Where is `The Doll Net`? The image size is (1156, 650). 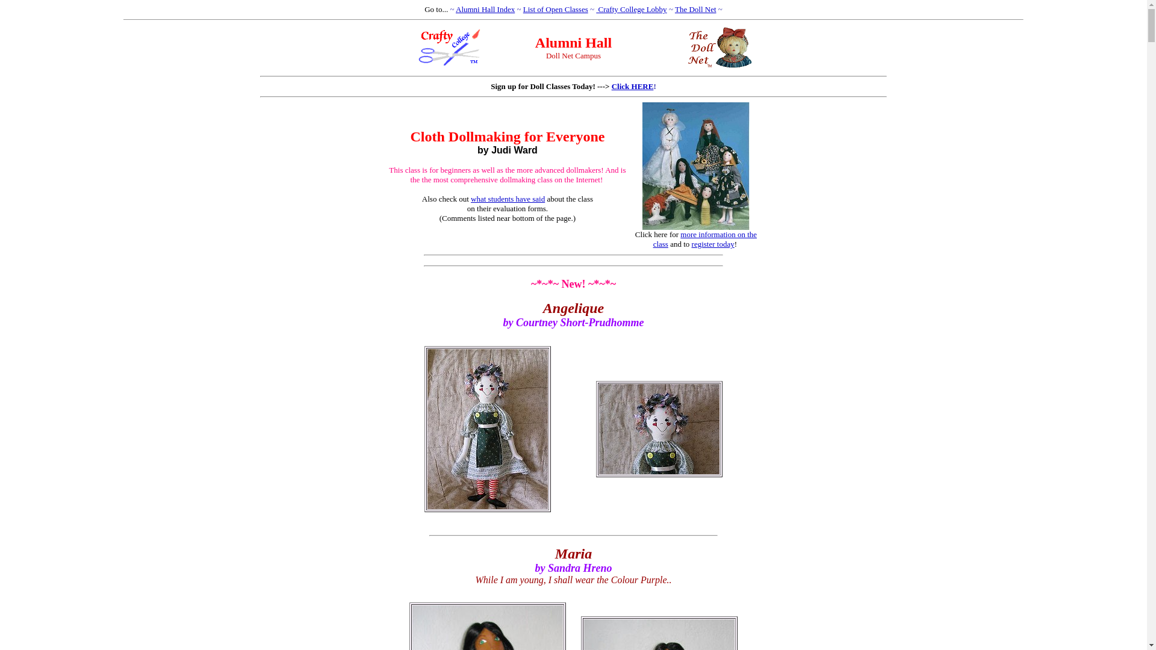
The Doll Net is located at coordinates (696, 8).